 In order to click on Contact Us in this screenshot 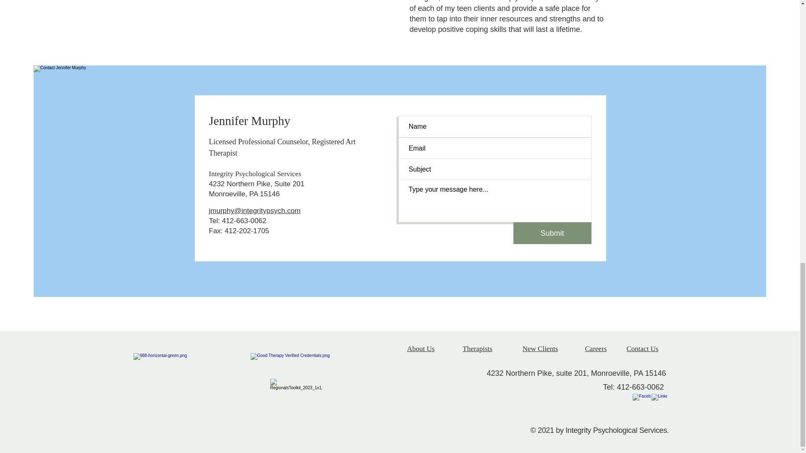, I will do `click(642, 349)`.